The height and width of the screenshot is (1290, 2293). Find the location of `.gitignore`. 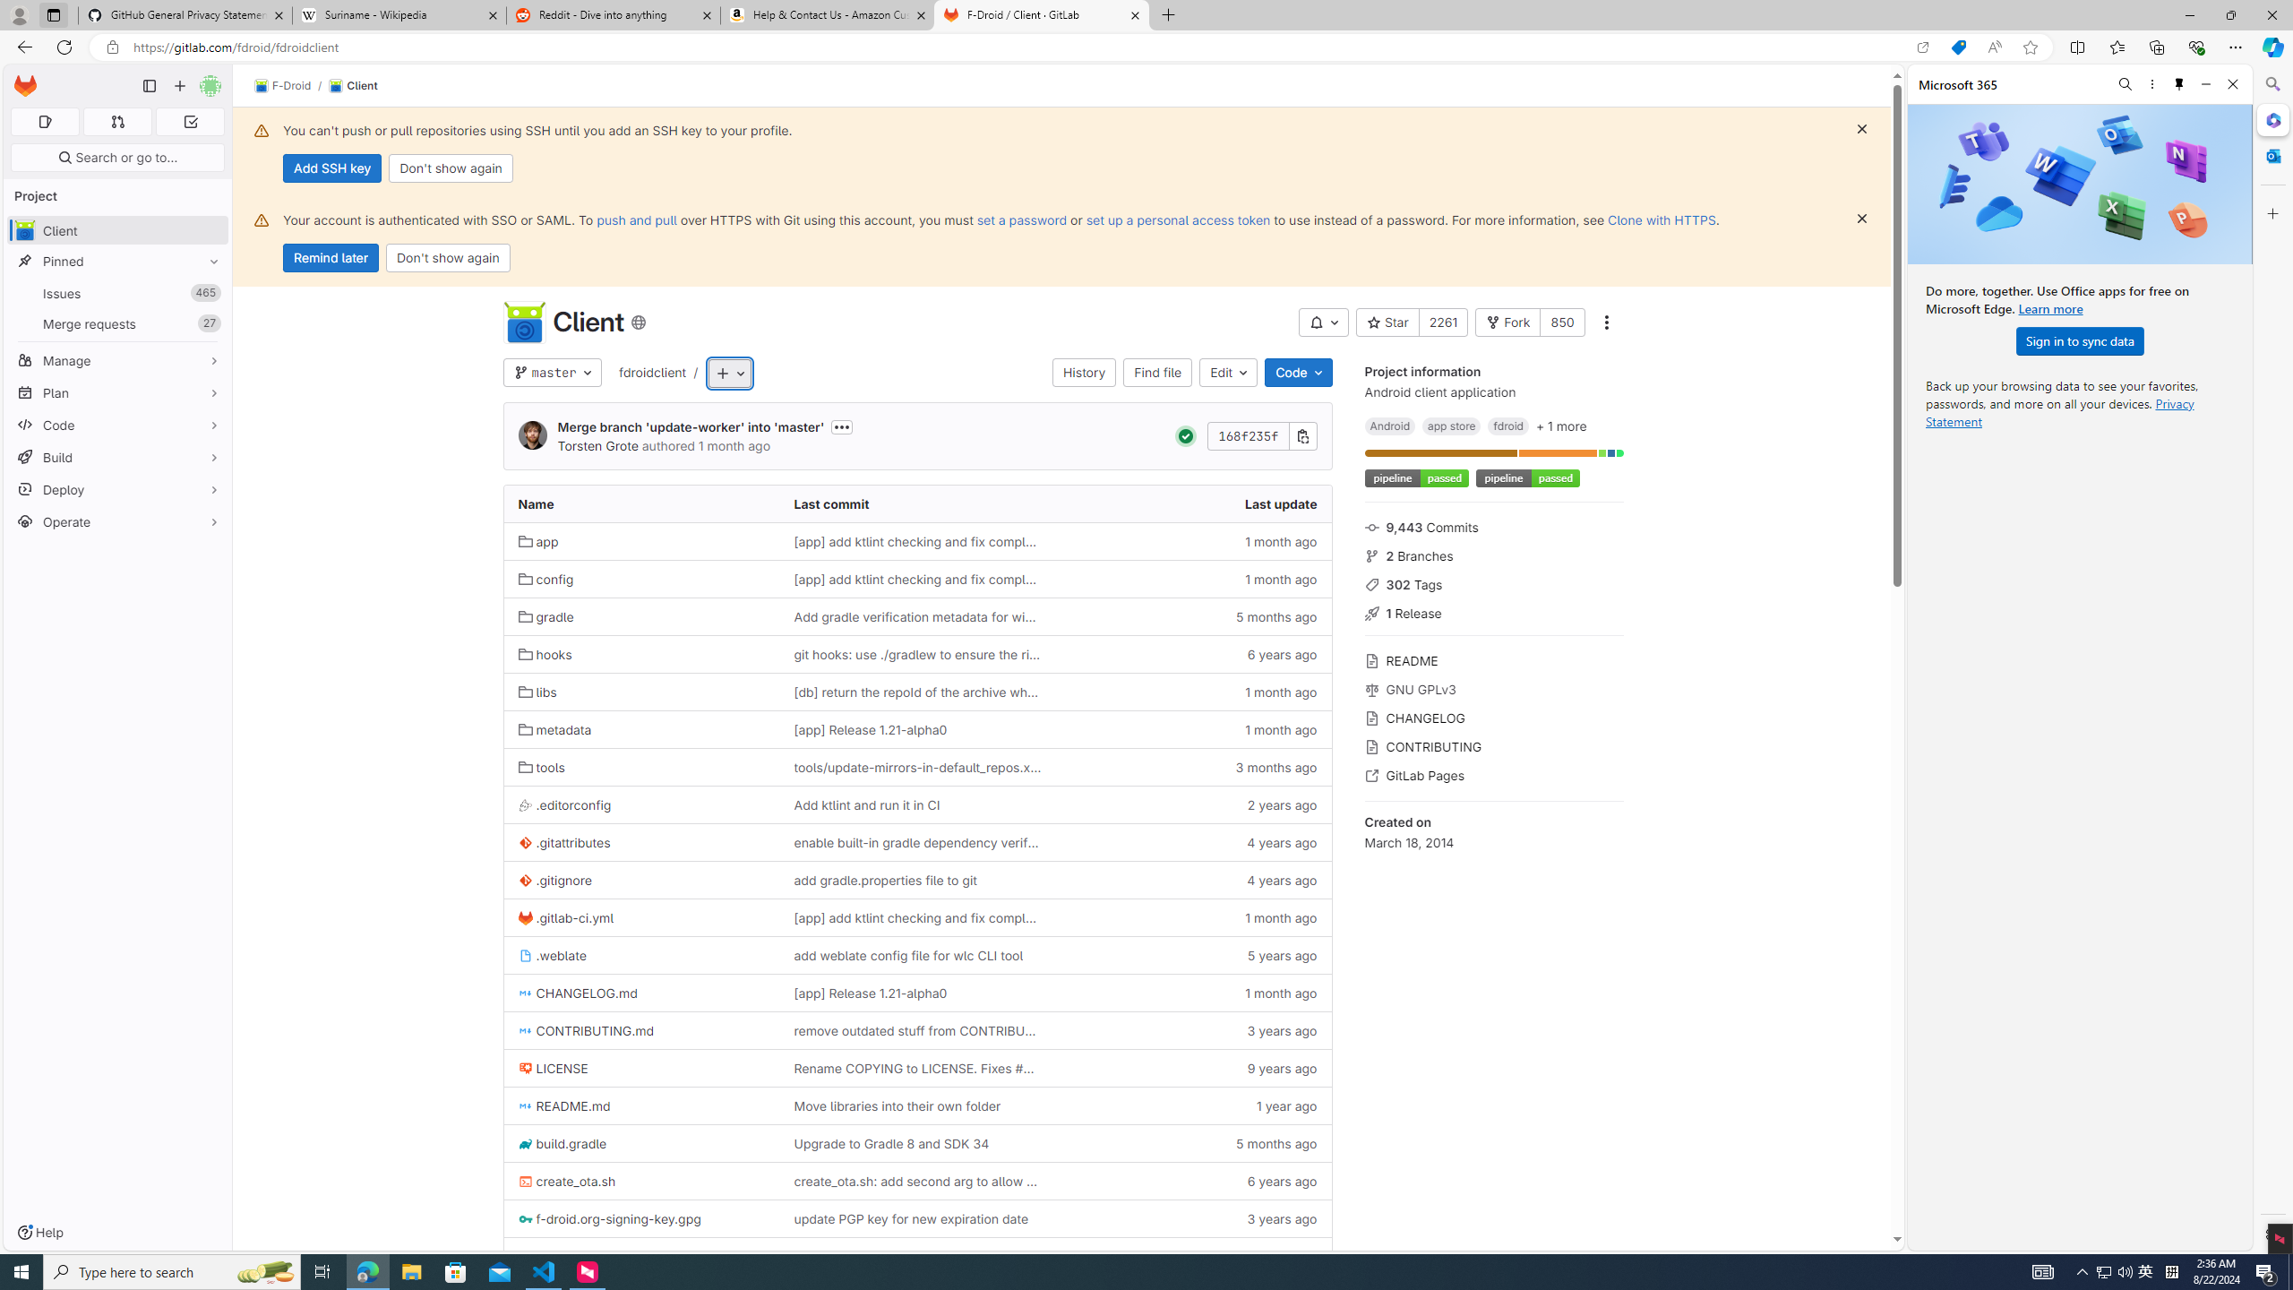

.gitignore is located at coordinates (641, 880).